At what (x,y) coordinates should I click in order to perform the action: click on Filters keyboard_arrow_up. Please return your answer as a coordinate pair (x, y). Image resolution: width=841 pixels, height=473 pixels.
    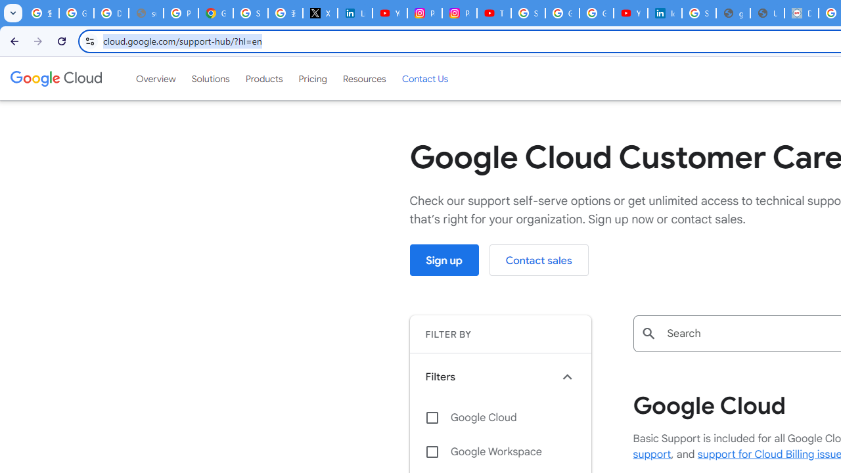
    Looking at the image, I should click on (500, 376).